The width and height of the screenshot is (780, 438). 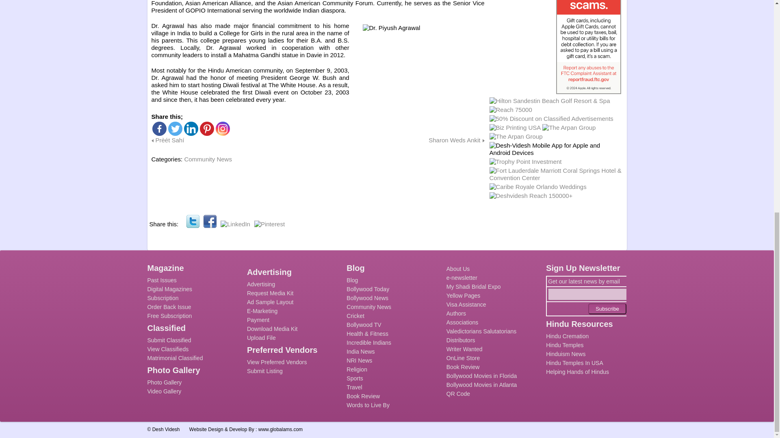 I want to click on Community News, so click(x=208, y=159).